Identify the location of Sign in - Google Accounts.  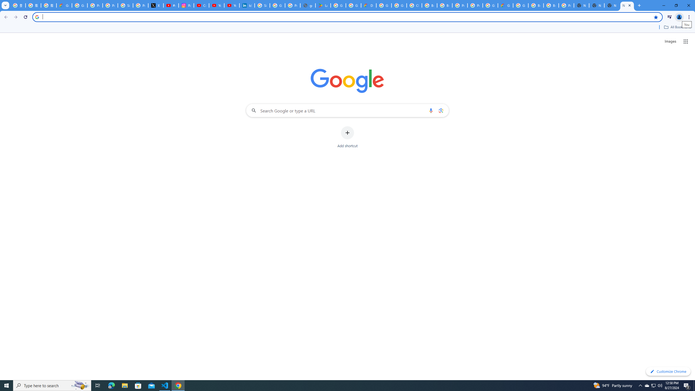
(262, 5).